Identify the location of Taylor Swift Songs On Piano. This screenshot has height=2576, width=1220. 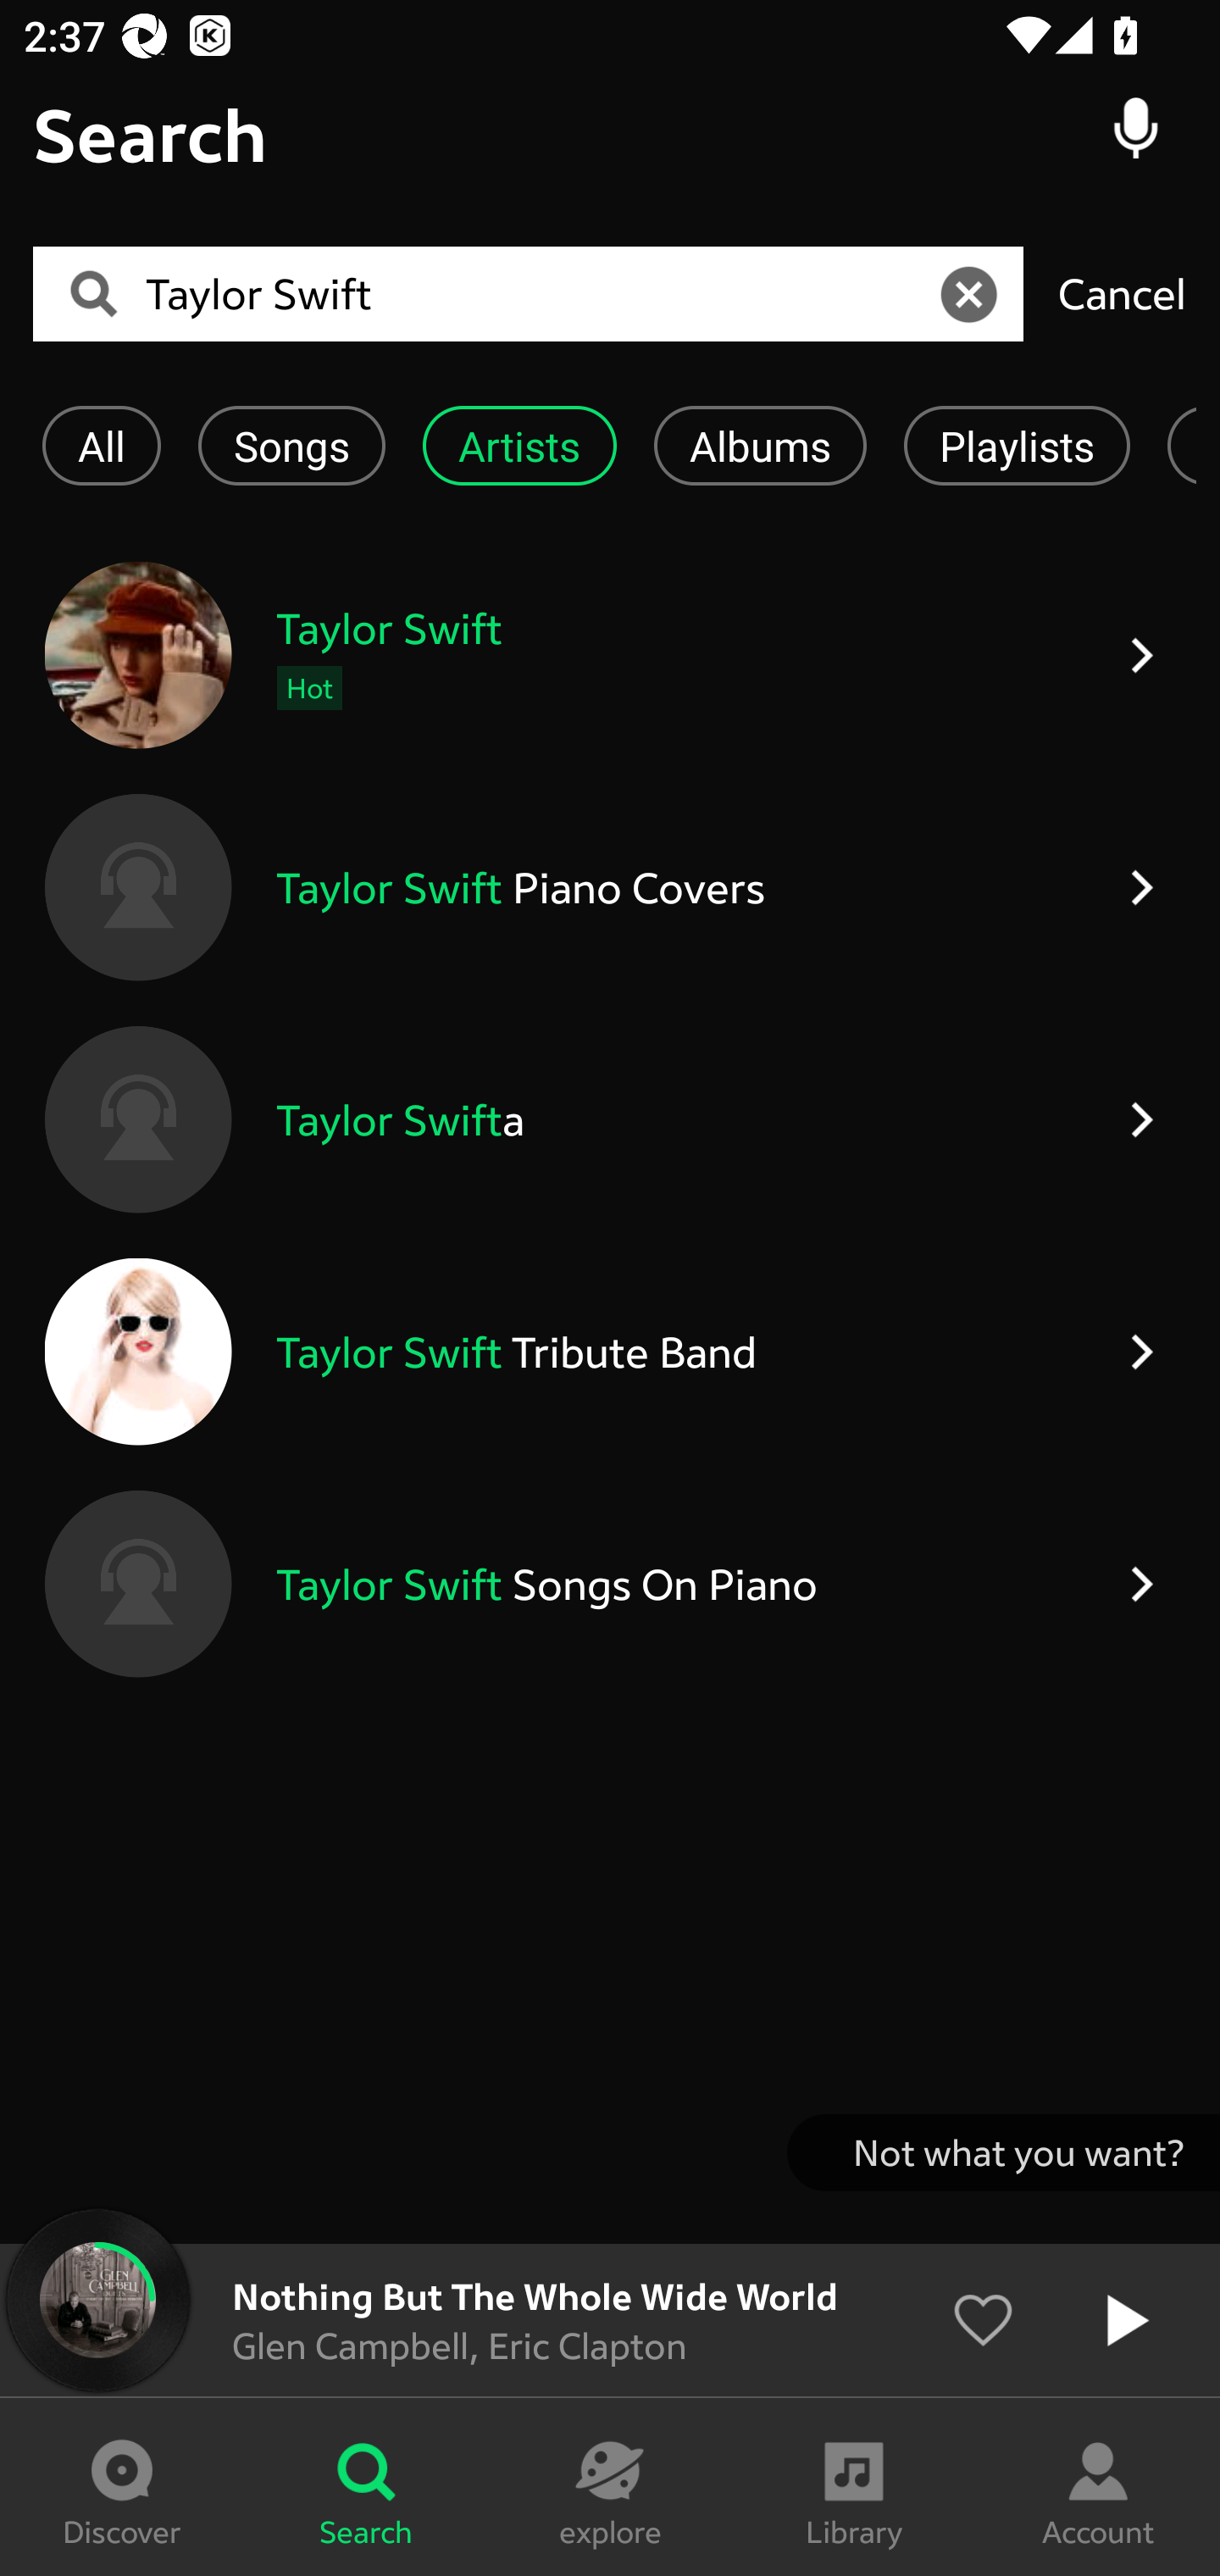
(610, 1585).